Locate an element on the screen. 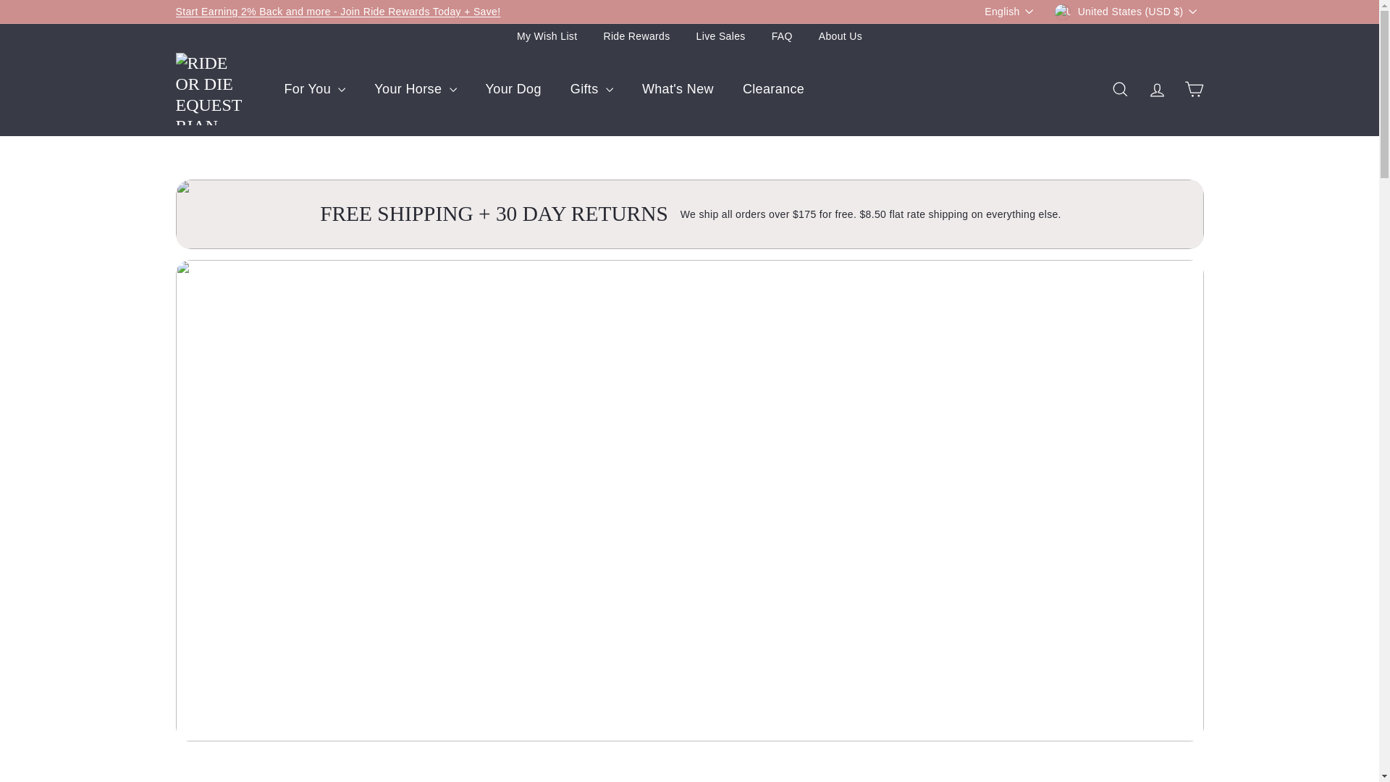  Ride Rewards is located at coordinates (636, 36).